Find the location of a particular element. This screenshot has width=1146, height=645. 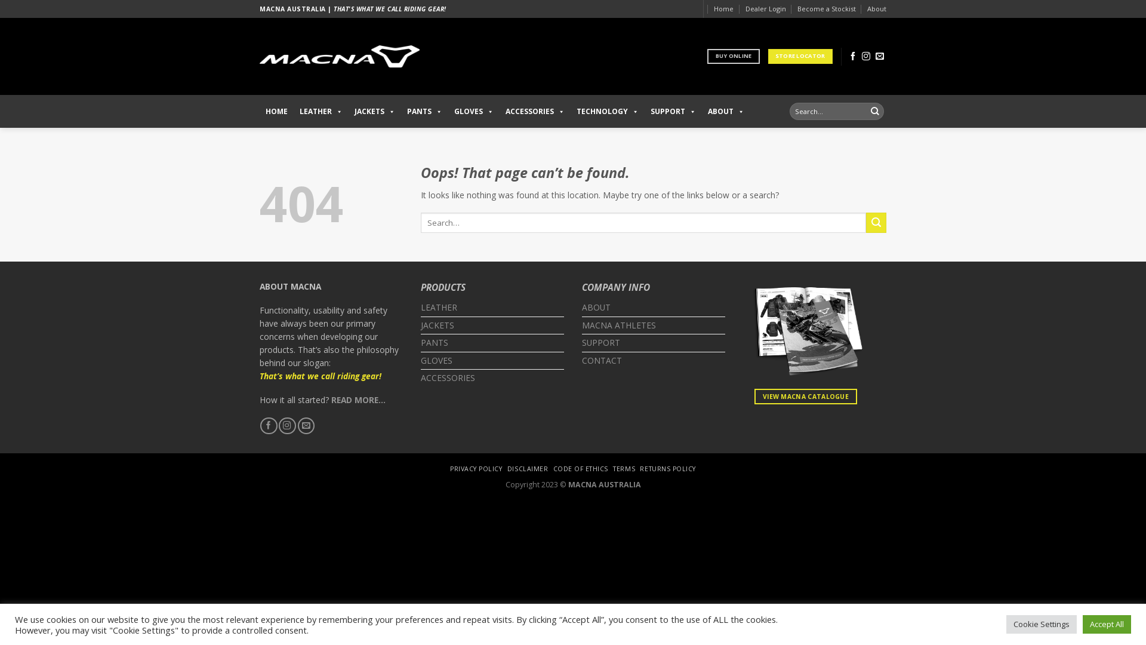

BUY ONLINE is located at coordinates (733, 56).